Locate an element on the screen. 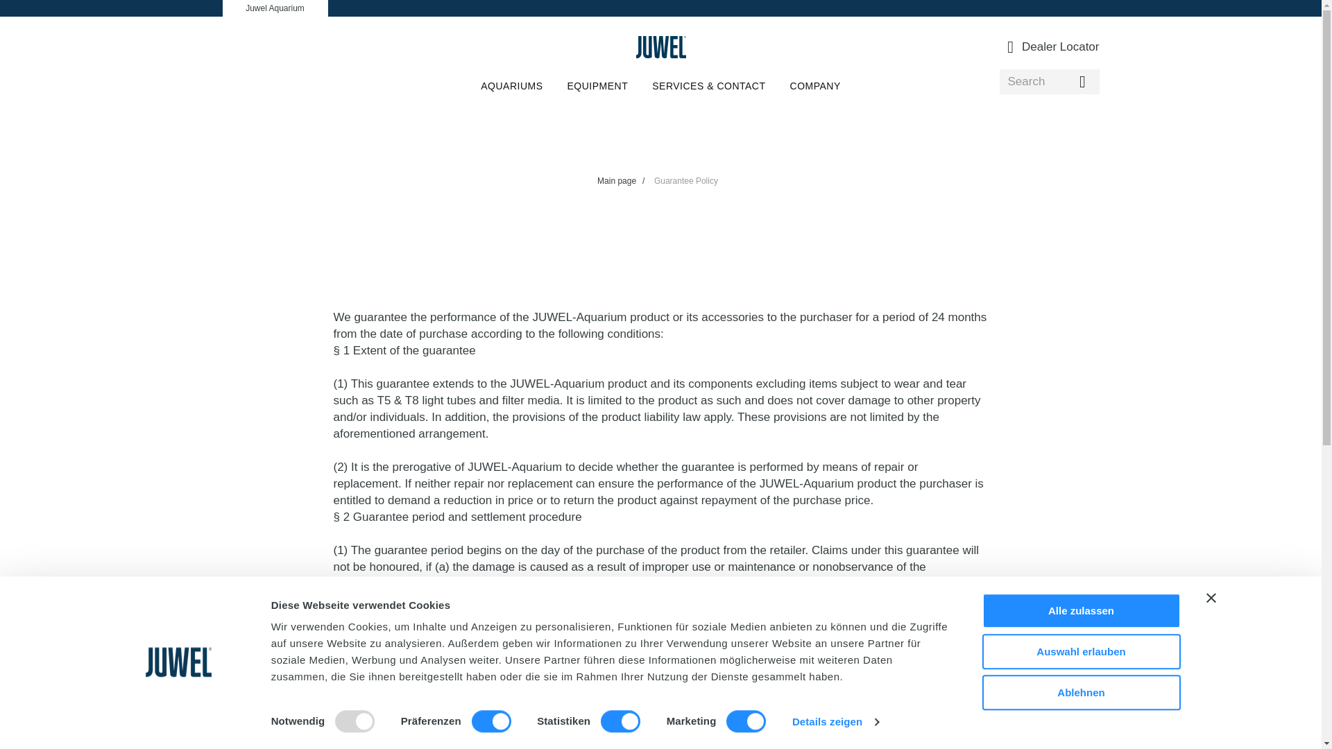 This screenshot has width=1332, height=749. Dealer Locator is located at coordinates (1053, 47).